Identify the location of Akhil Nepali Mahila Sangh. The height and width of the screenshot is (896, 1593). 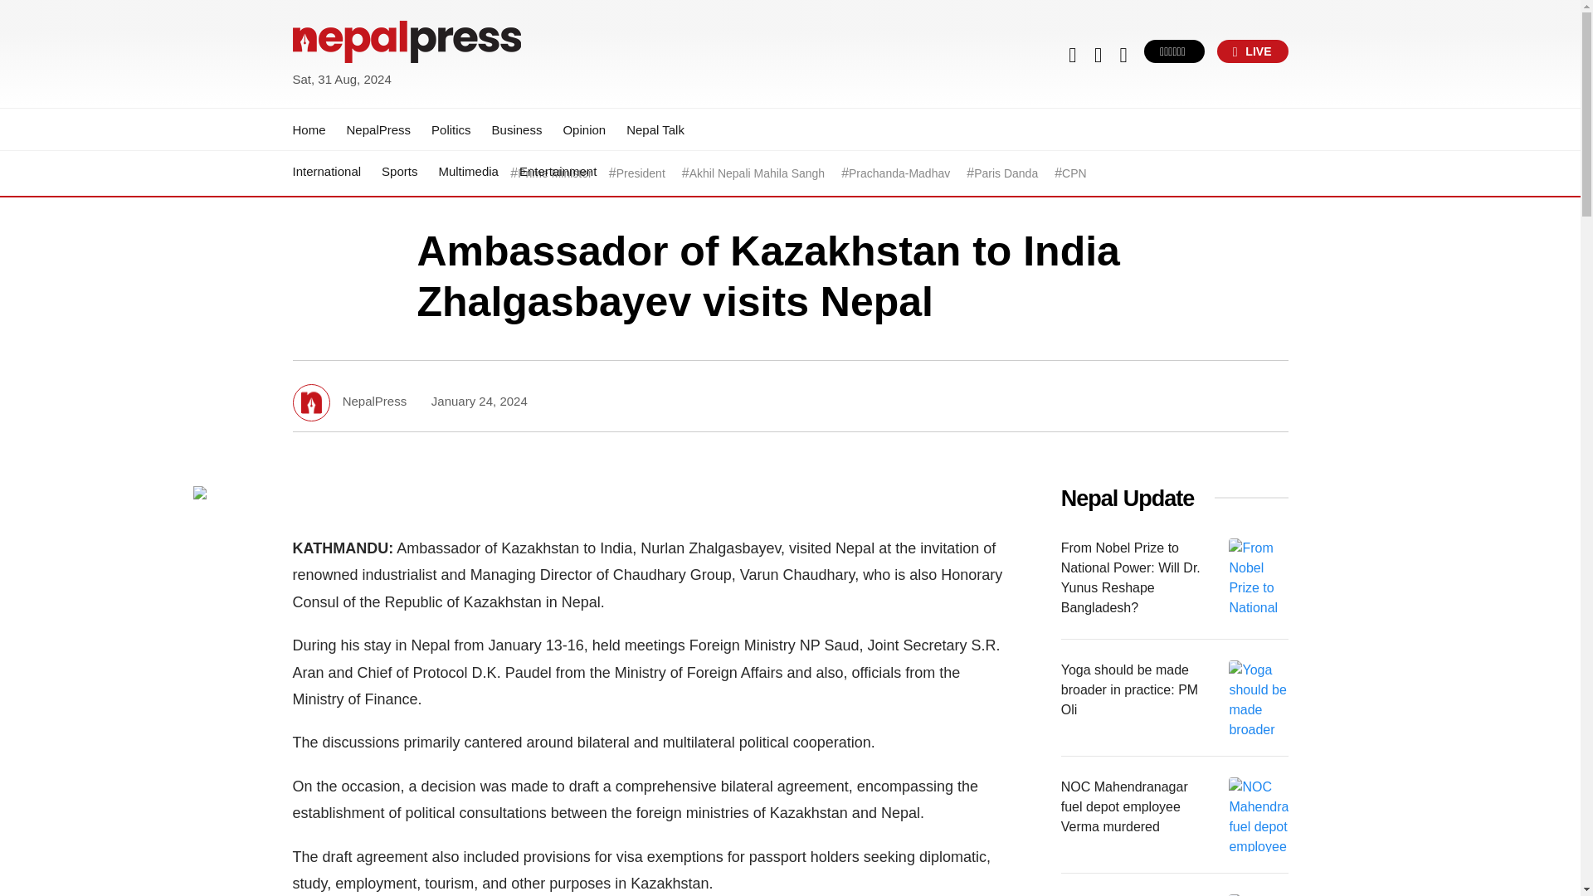
(757, 173).